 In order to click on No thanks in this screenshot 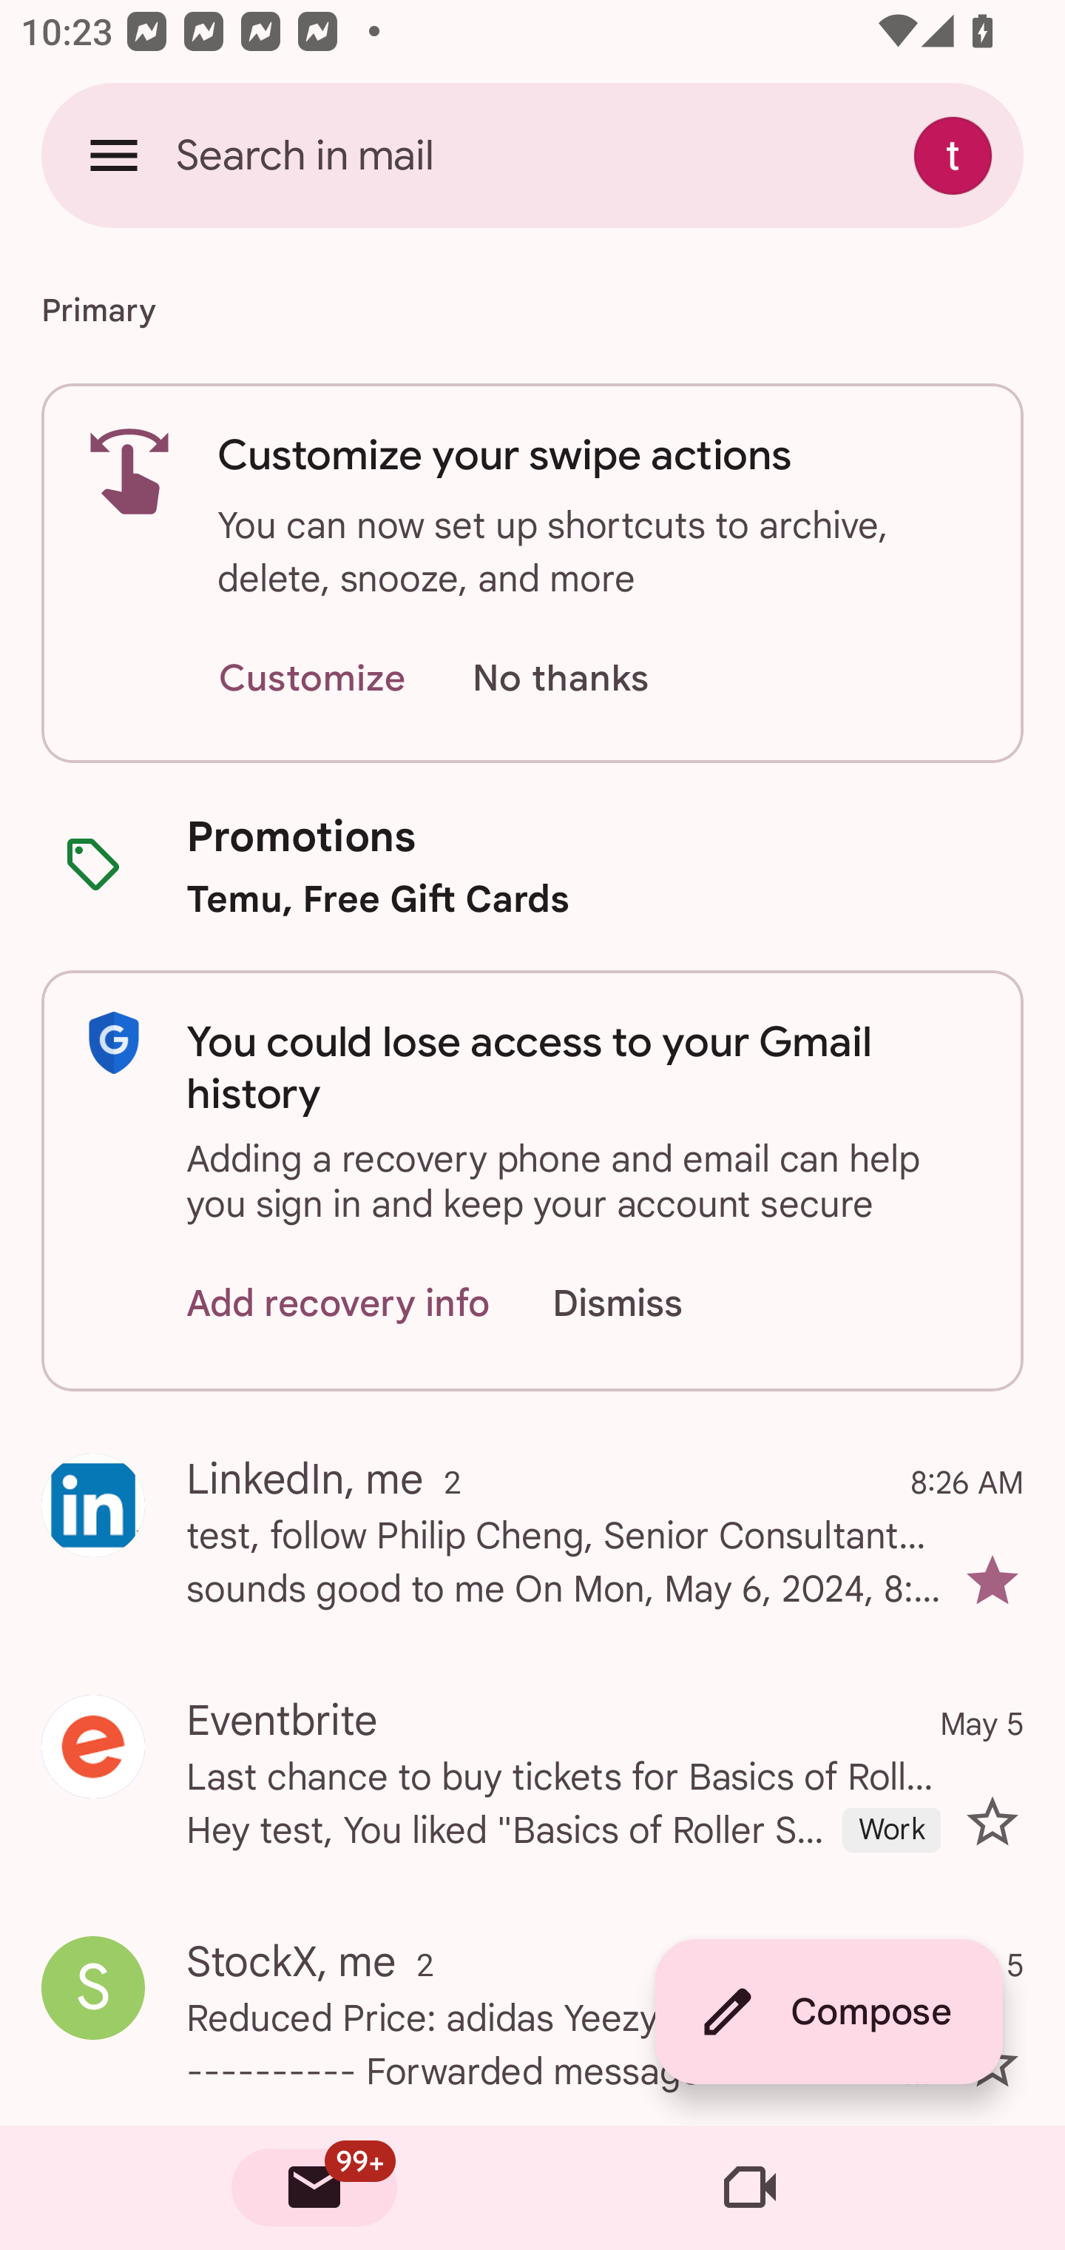, I will do `click(560, 679)`.